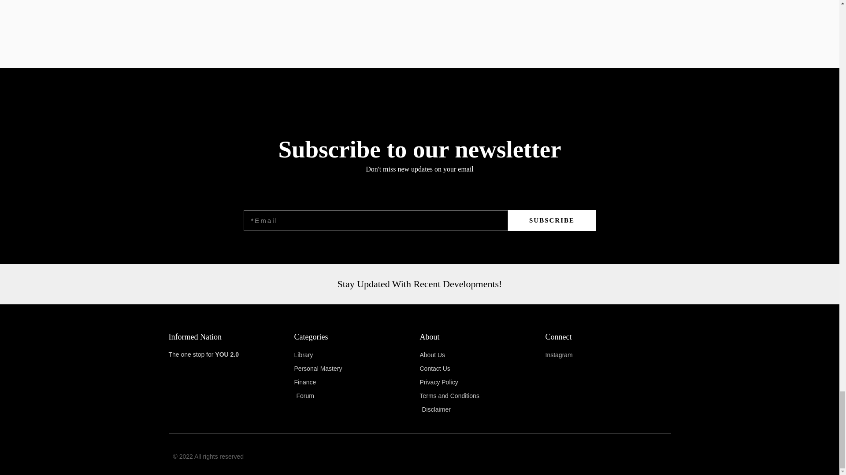 This screenshot has height=475, width=846. I want to click on About Us, so click(482, 355).